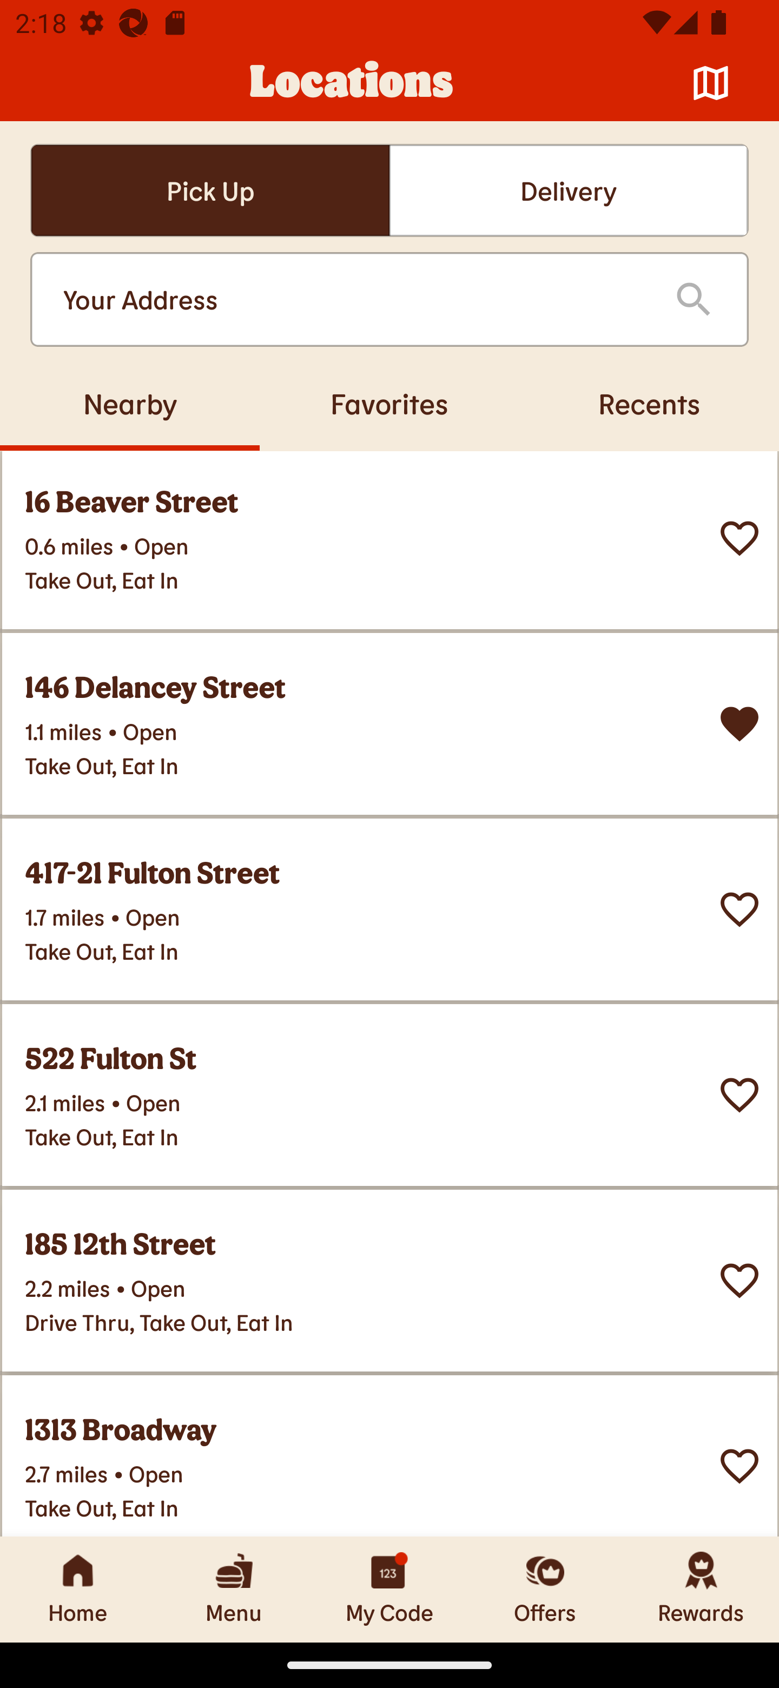 This screenshot has height=1688, width=779. What do you see at coordinates (740, 909) in the screenshot?
I see `Set this restaurant as a favorite ` at bounding box center [740, 909].